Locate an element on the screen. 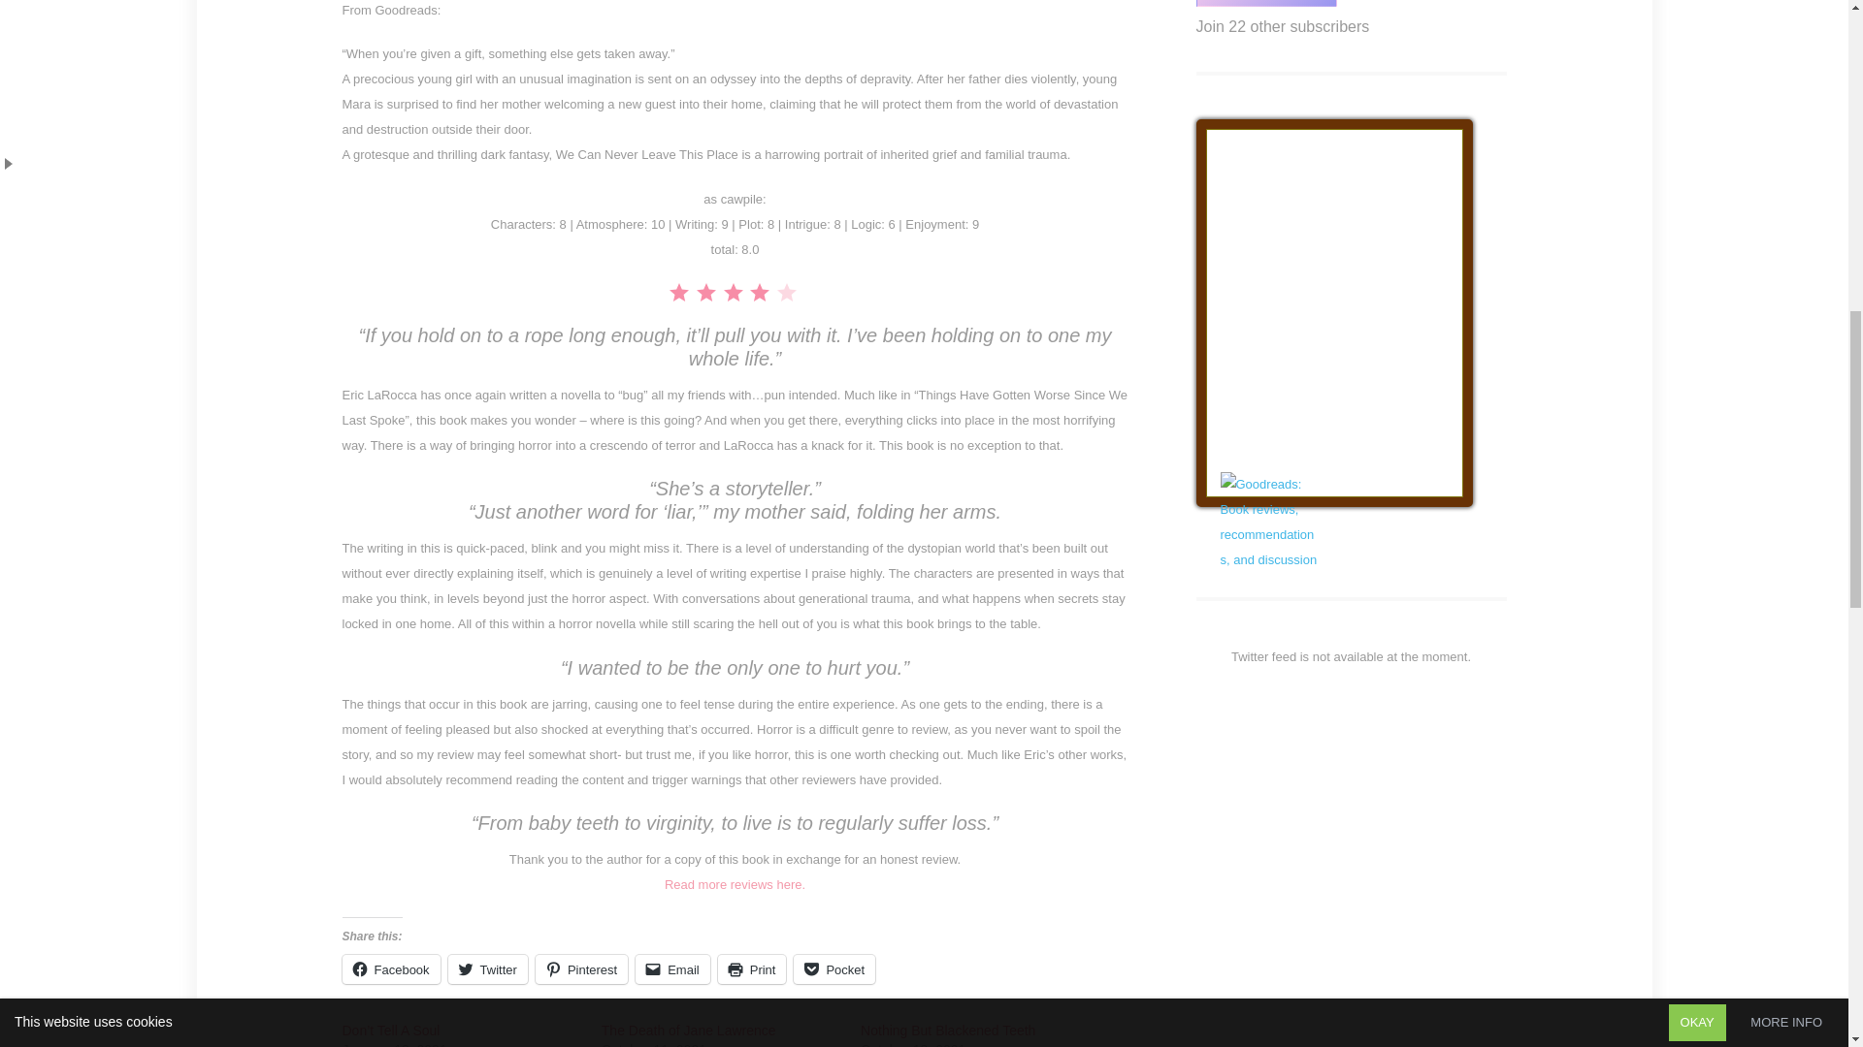 The height and width of the screenshot is (1047, 1863). Click to email a link to a friend is located at coordinates (671, 969).